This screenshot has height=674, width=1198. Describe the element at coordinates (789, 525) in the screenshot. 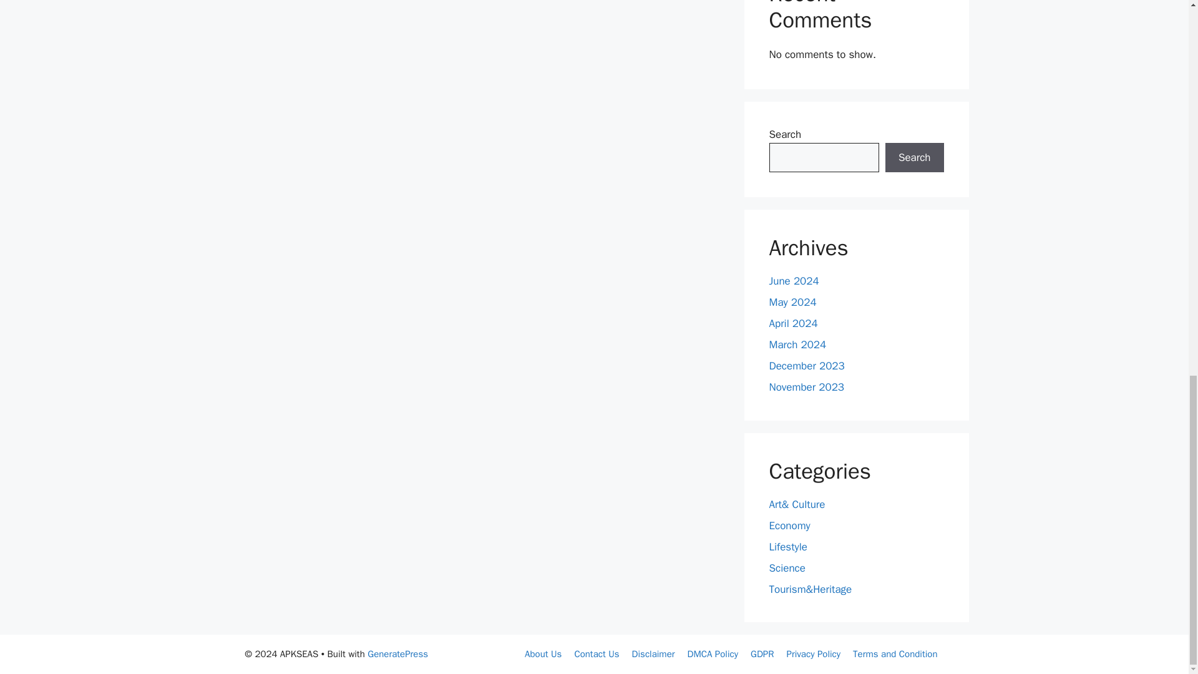

I see `Economy` at that location.